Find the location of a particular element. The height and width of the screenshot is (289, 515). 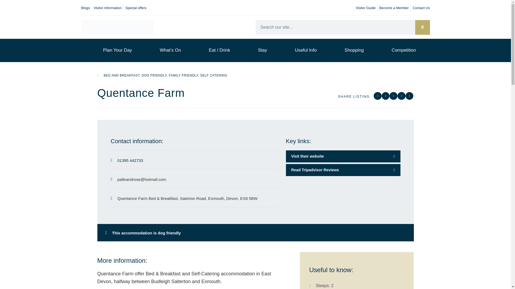

Visitor Guide is located at coordinates (365, 8).